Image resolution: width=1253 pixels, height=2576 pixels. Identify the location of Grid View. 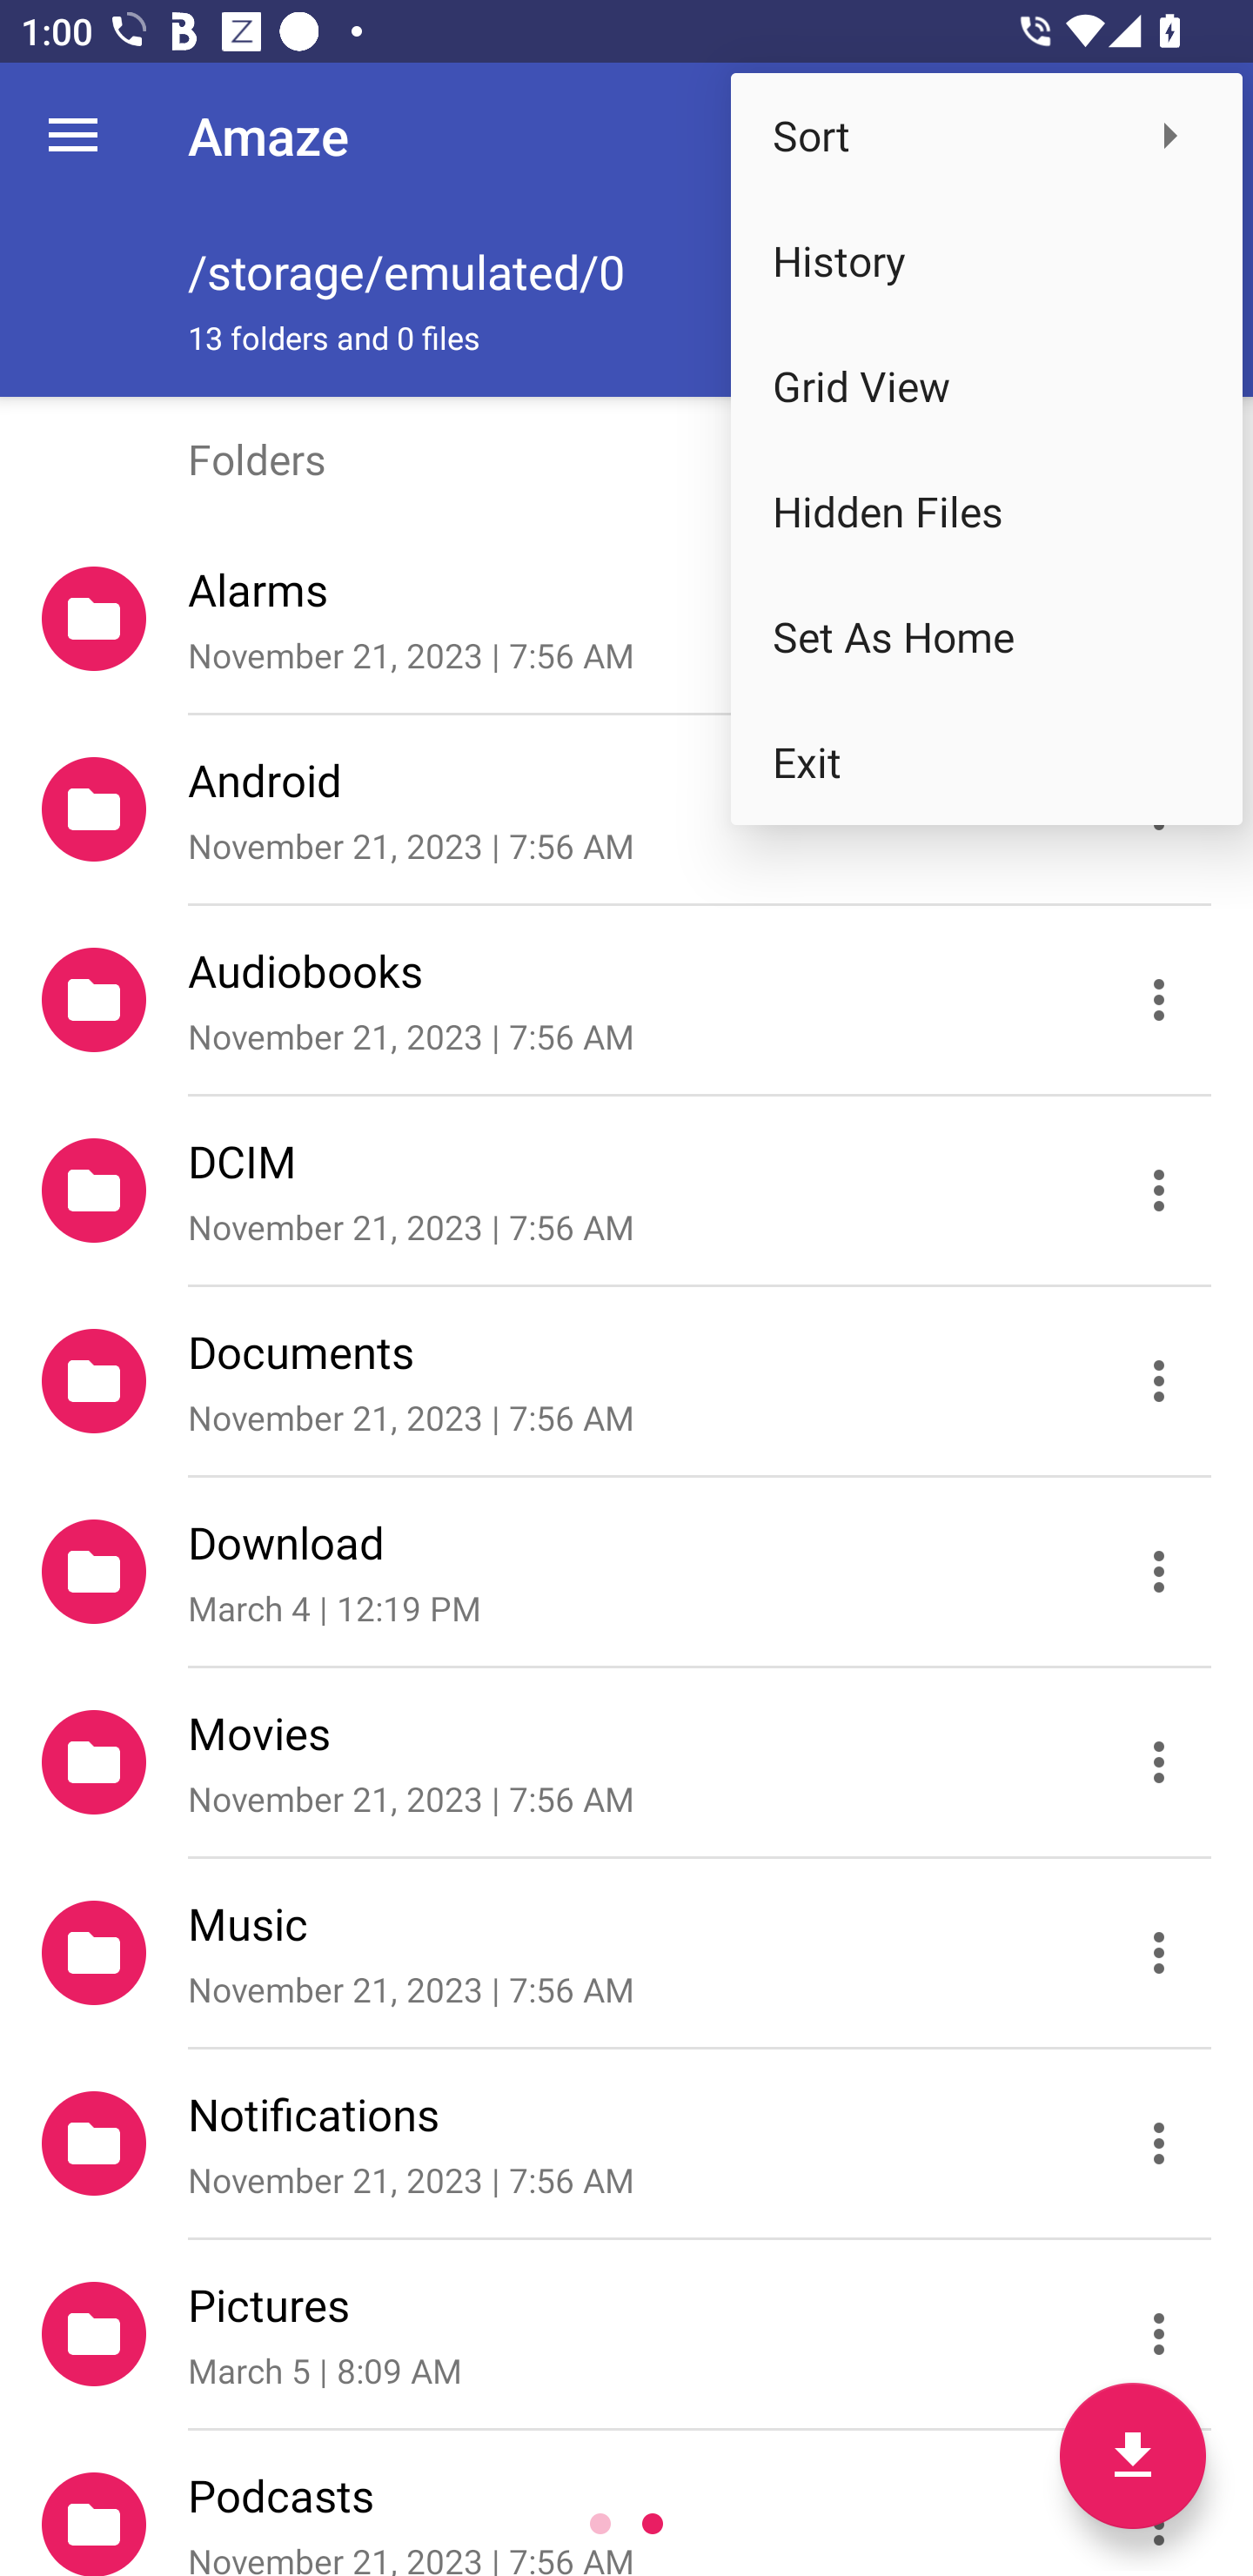
(987, 386).